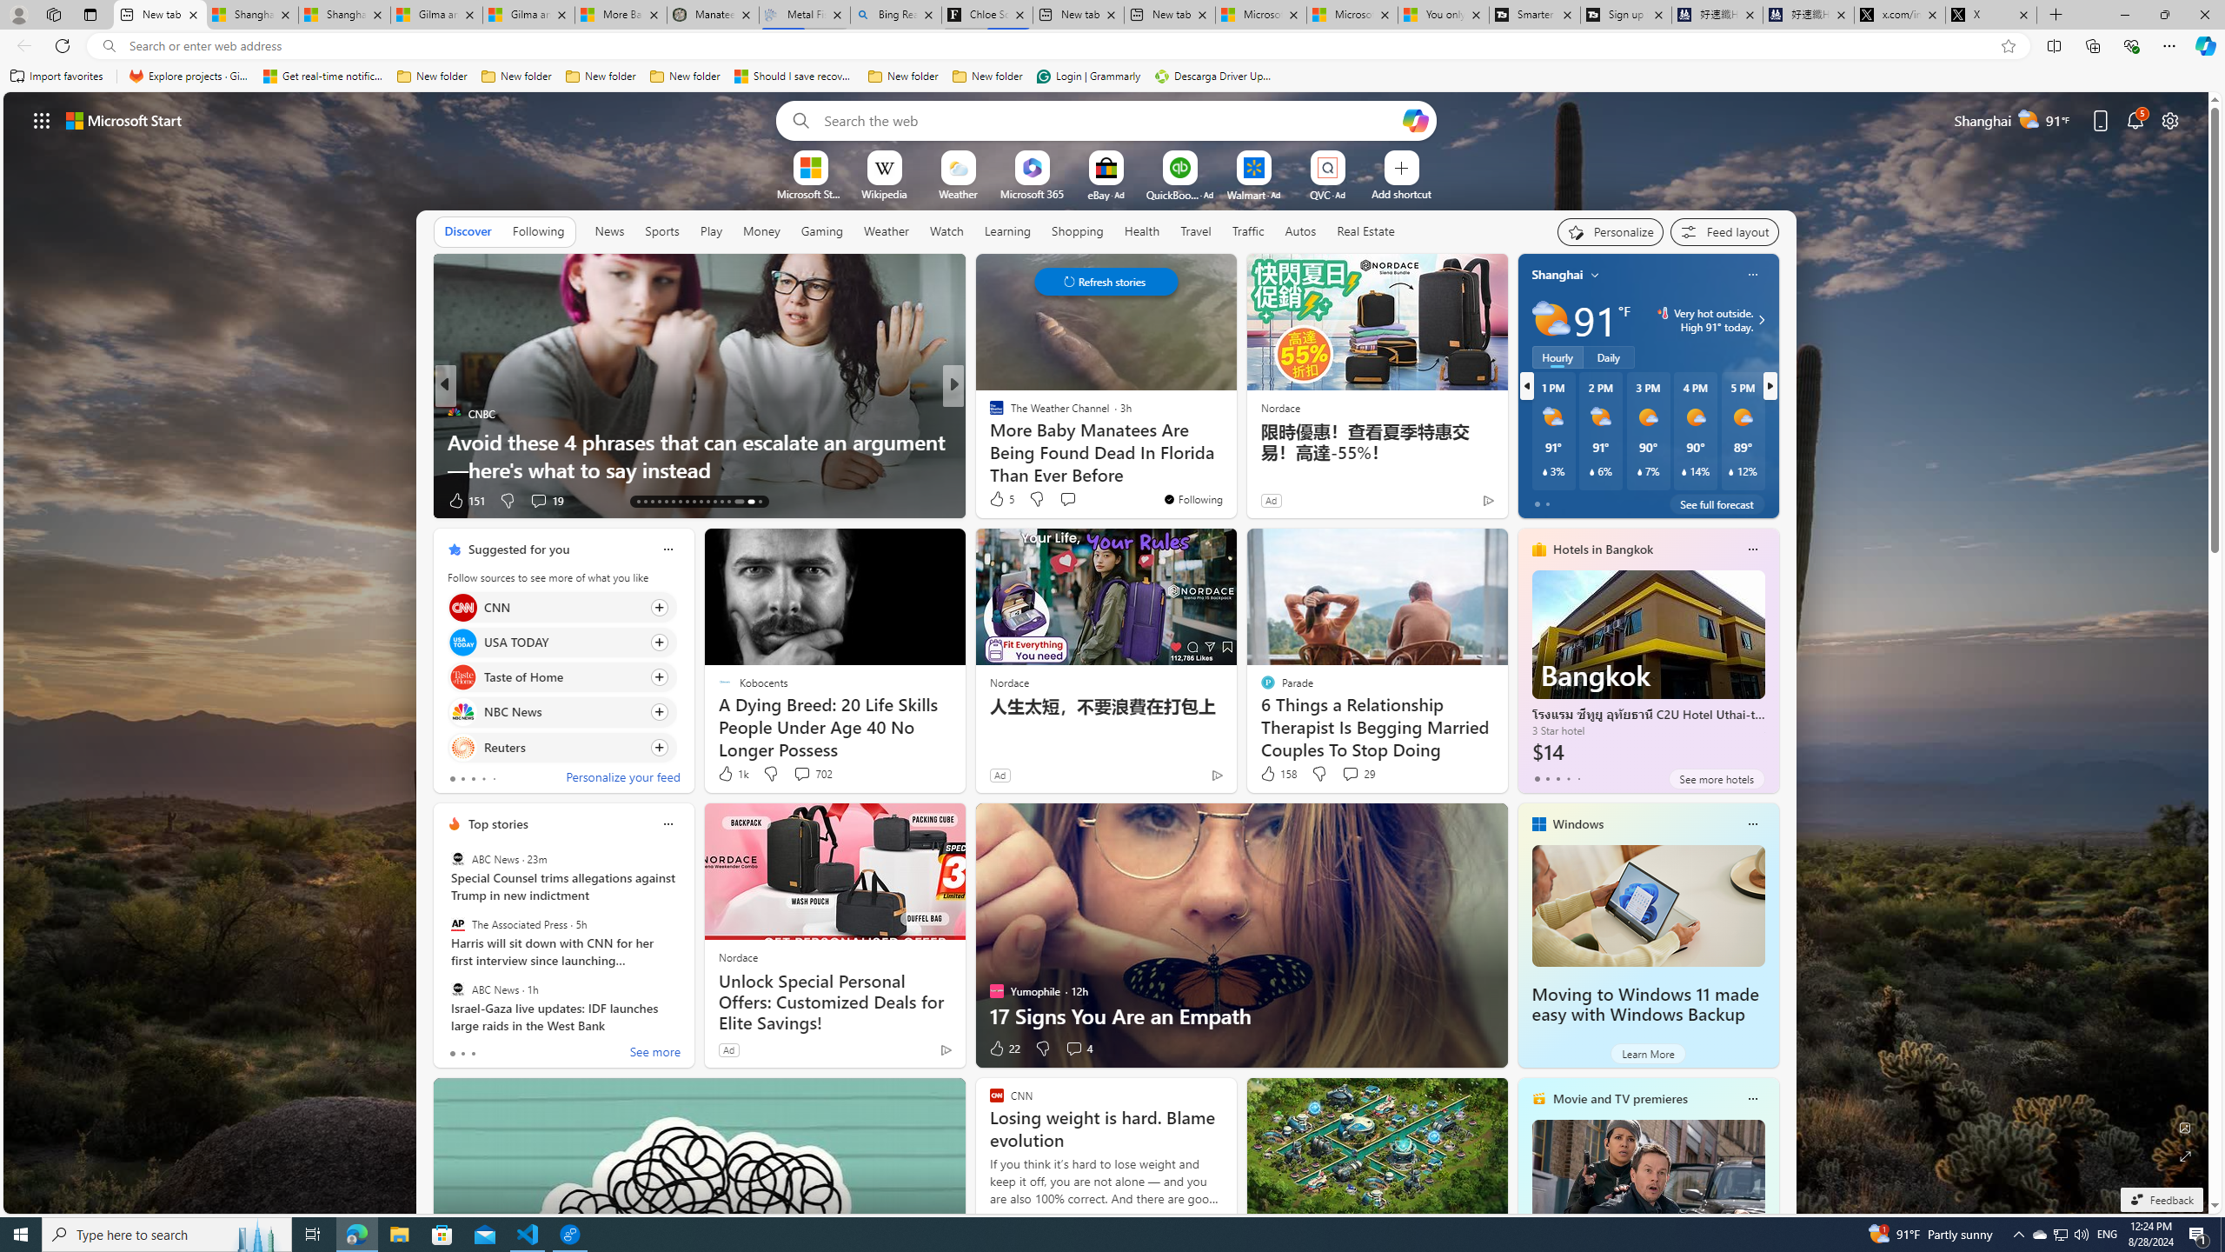  What do you see at coordinates (1366, 230) in the screenshot?
I see `Real Estate` at bounding box center [1366, 230].